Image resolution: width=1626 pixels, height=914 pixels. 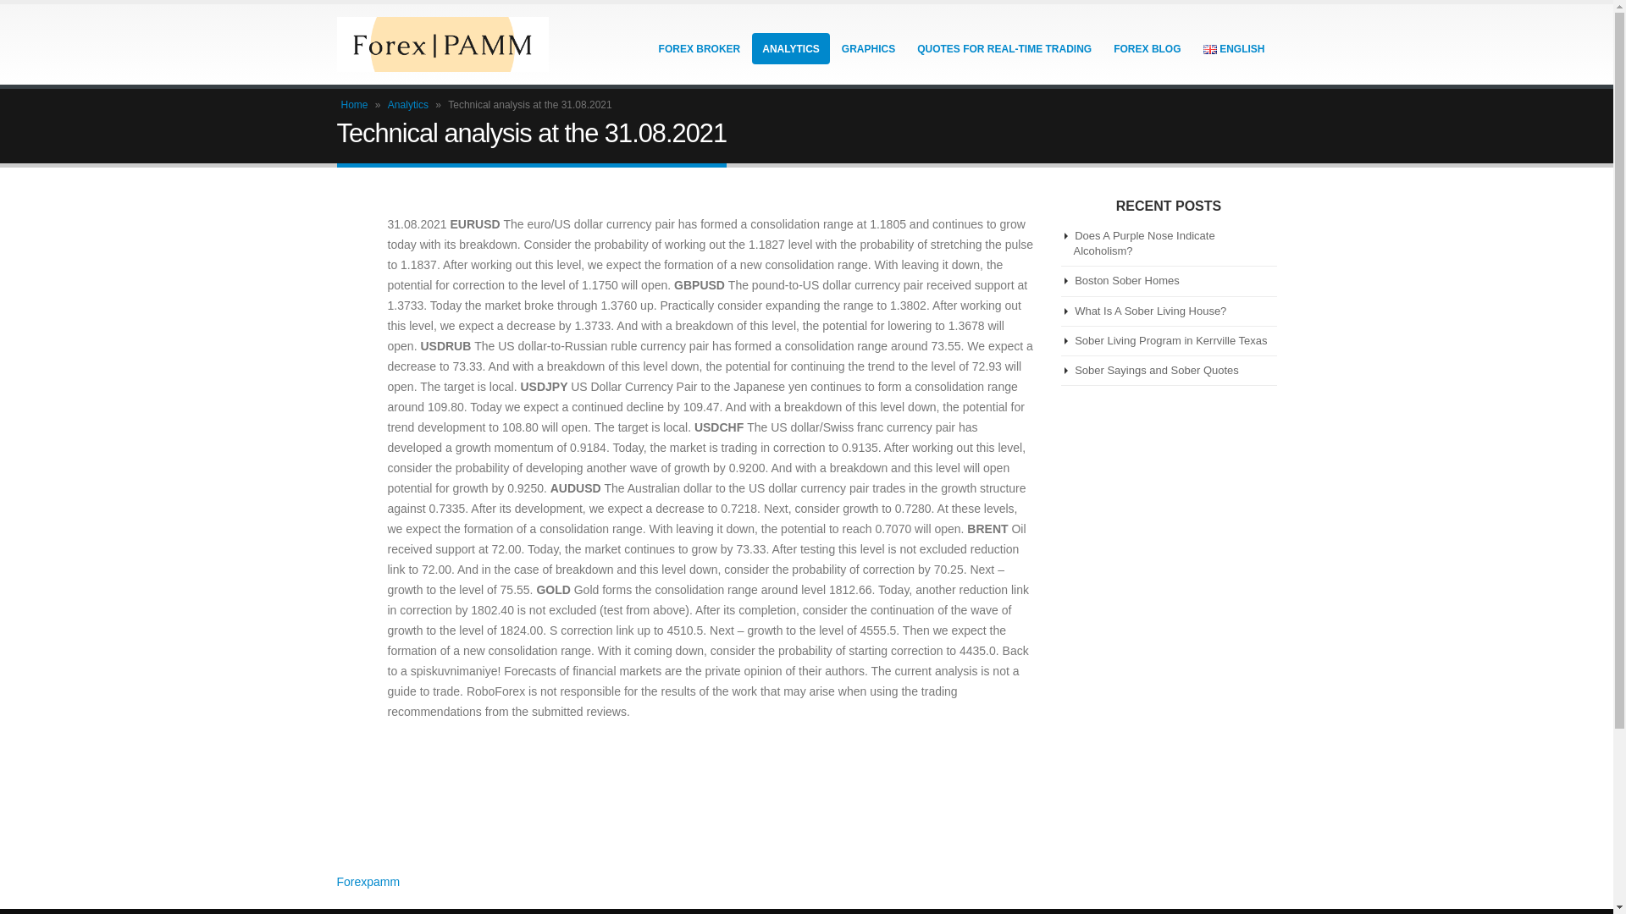 I want to click on FOREX BLOG, so click(x=1147, y=47).